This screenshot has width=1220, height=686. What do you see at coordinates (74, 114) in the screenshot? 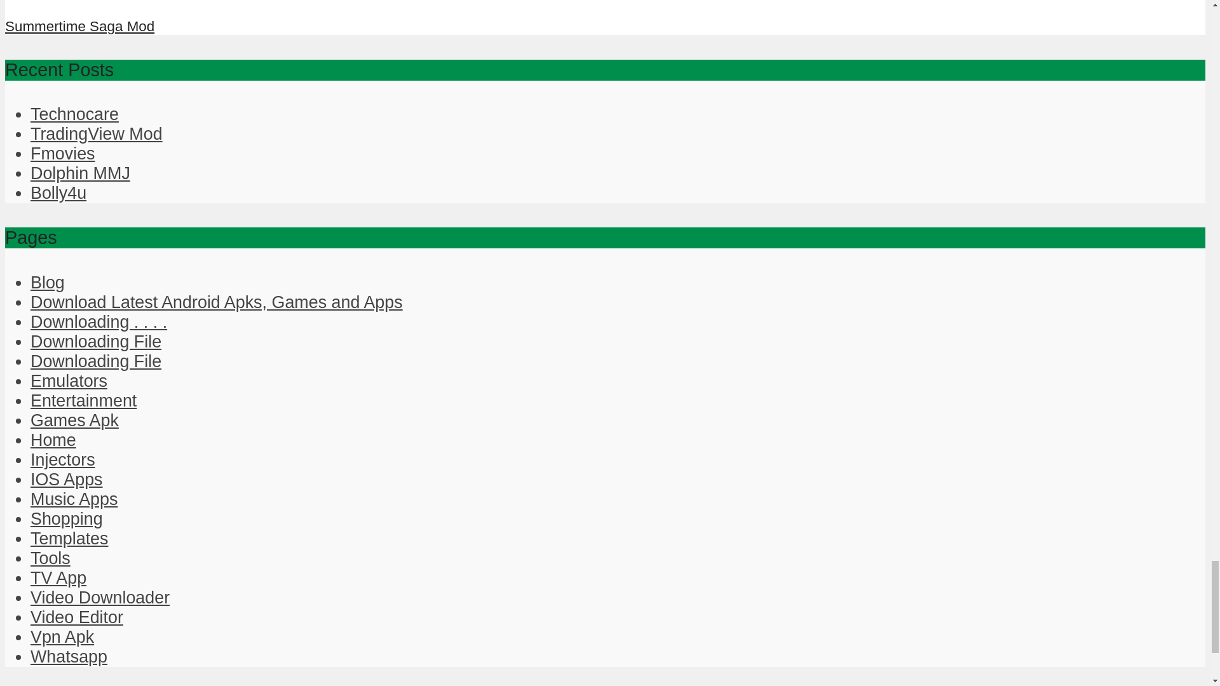
I see `Technocare` at bounding box center [74, 114].